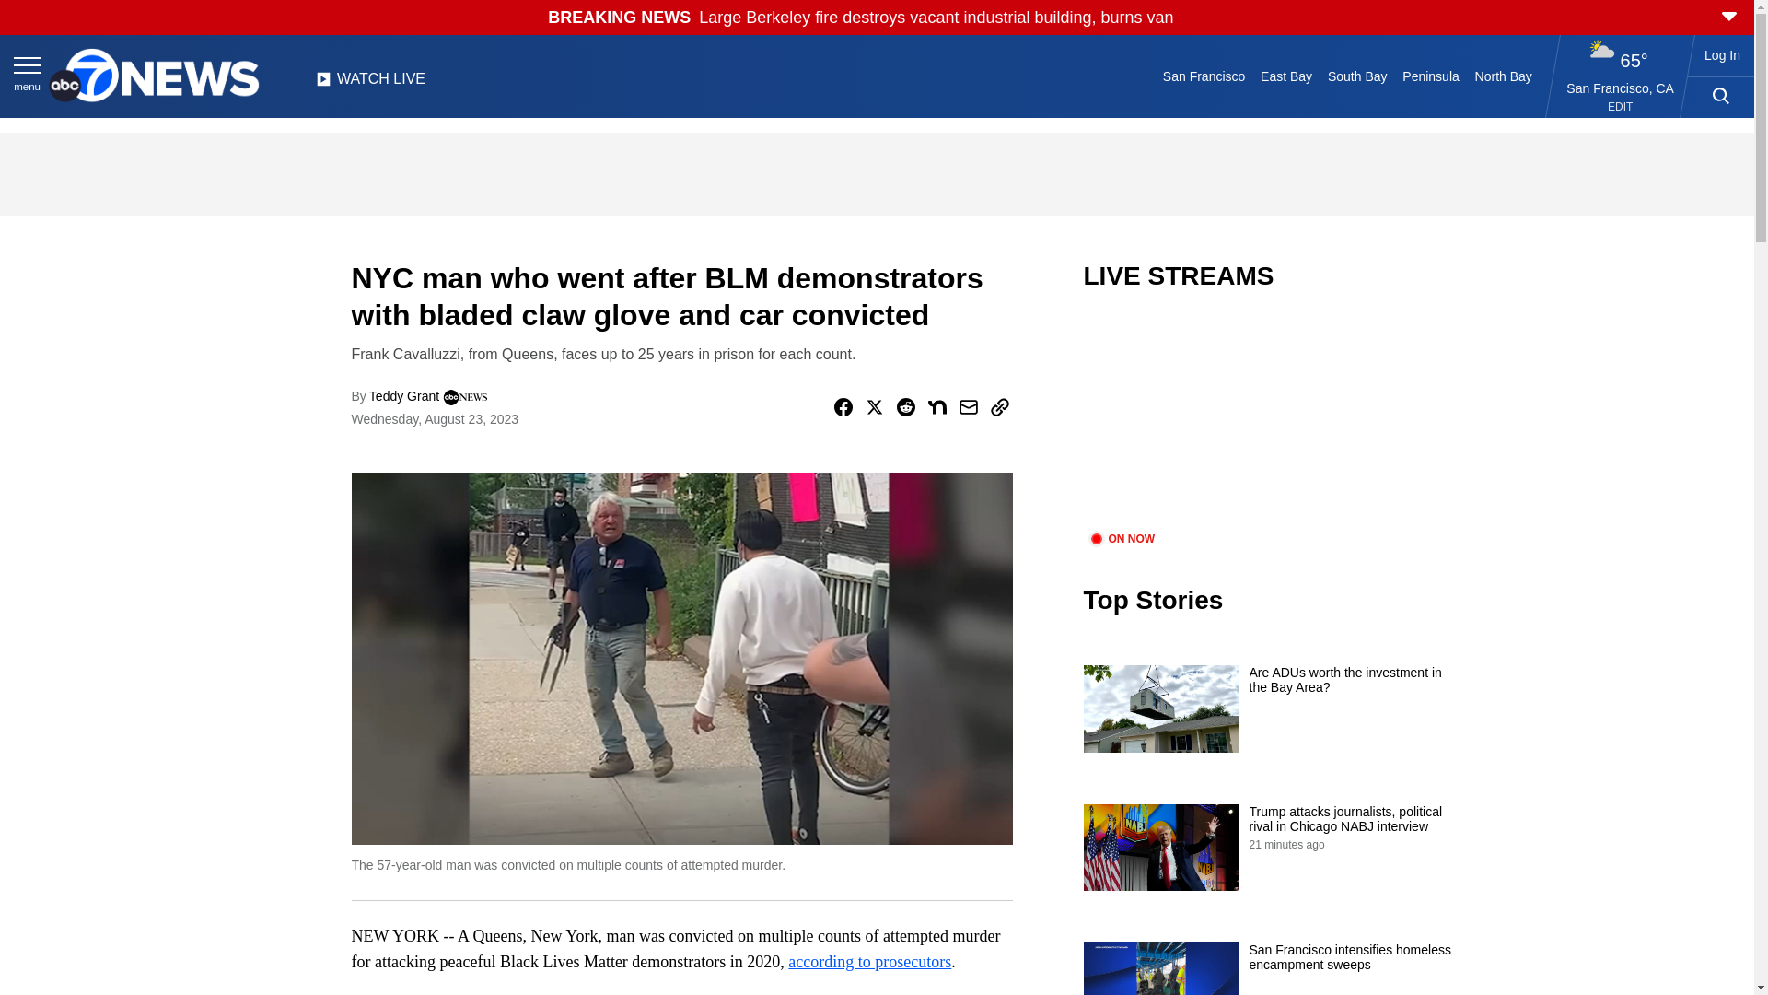 The height and width of the screenshot is (995, 1768). Describe the element at coordinates (1503, 76) in the screenshot. I see `North Bay` at that location.